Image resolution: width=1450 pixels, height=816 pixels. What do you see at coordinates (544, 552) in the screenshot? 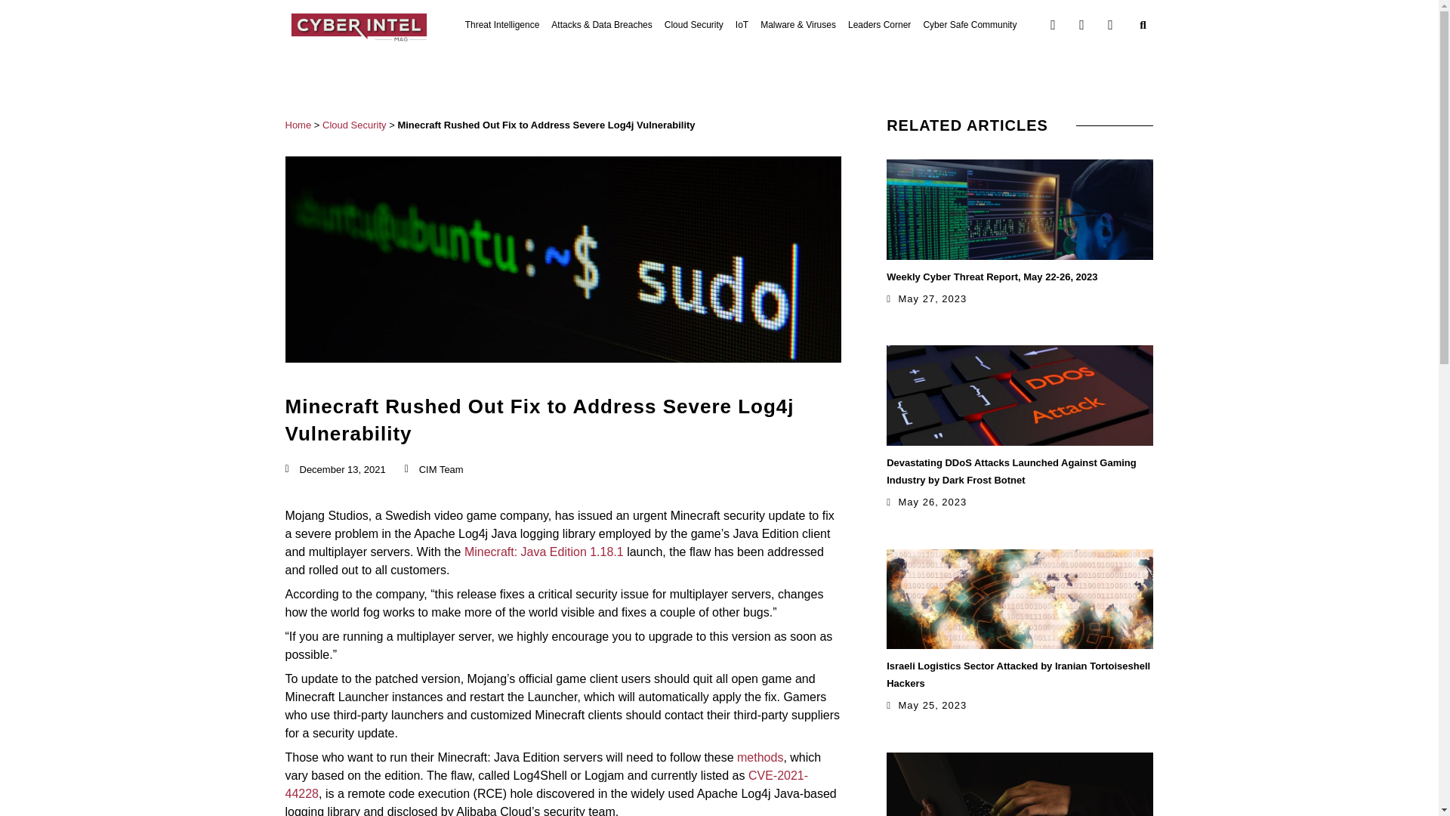
I see `Minecraft: Java Edition 1.18.1` at bounding box center [544, 552].